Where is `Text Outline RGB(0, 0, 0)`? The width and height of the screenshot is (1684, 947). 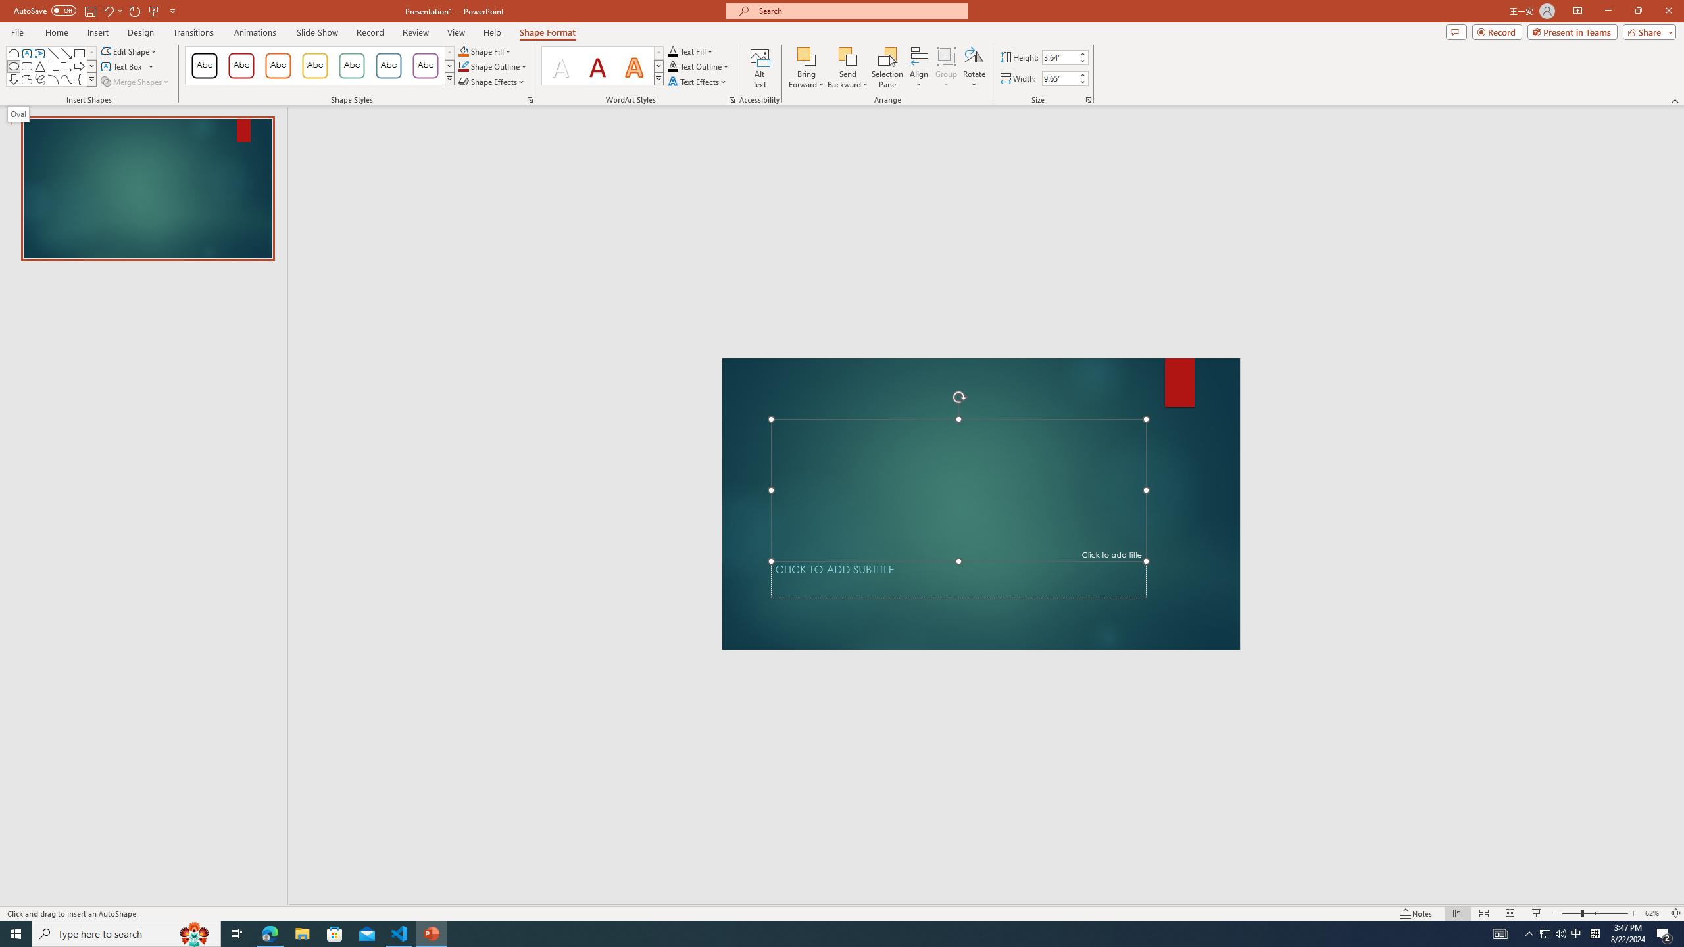 Text Outline RGB(0, 0, 0) is located at coordinates (672, 66).